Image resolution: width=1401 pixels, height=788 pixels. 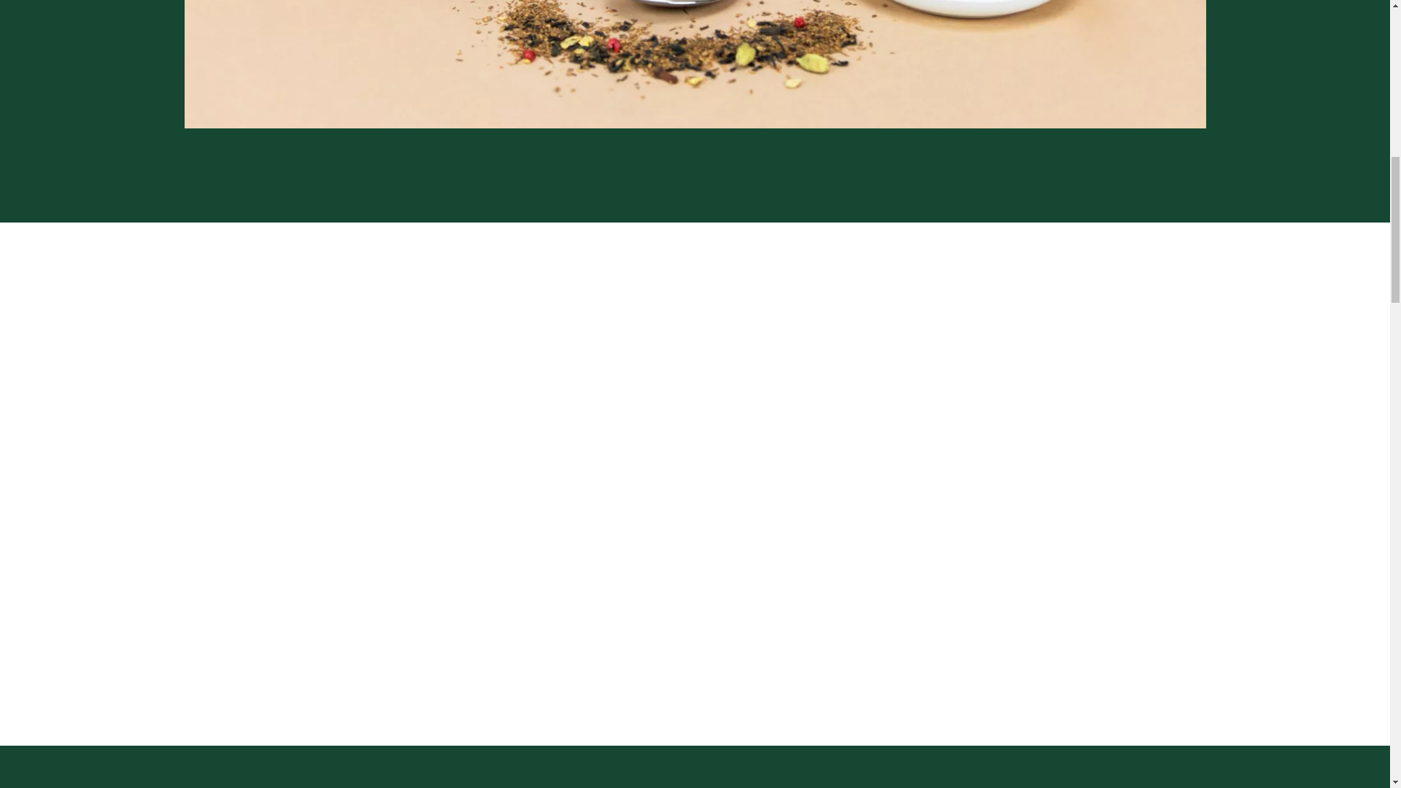 What do you see at coordinates (356, 516) in the screenshot?
I see `Book a consultation` at bounding box center [356, 516].